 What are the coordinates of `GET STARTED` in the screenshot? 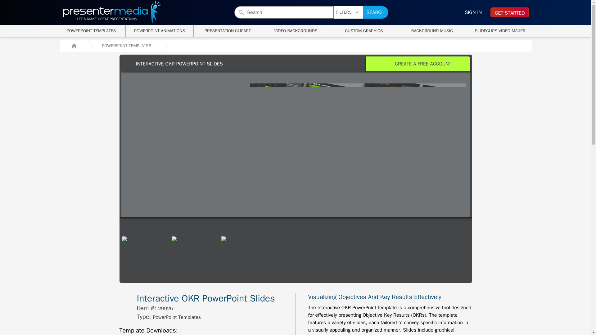 It's located at (112, 15).